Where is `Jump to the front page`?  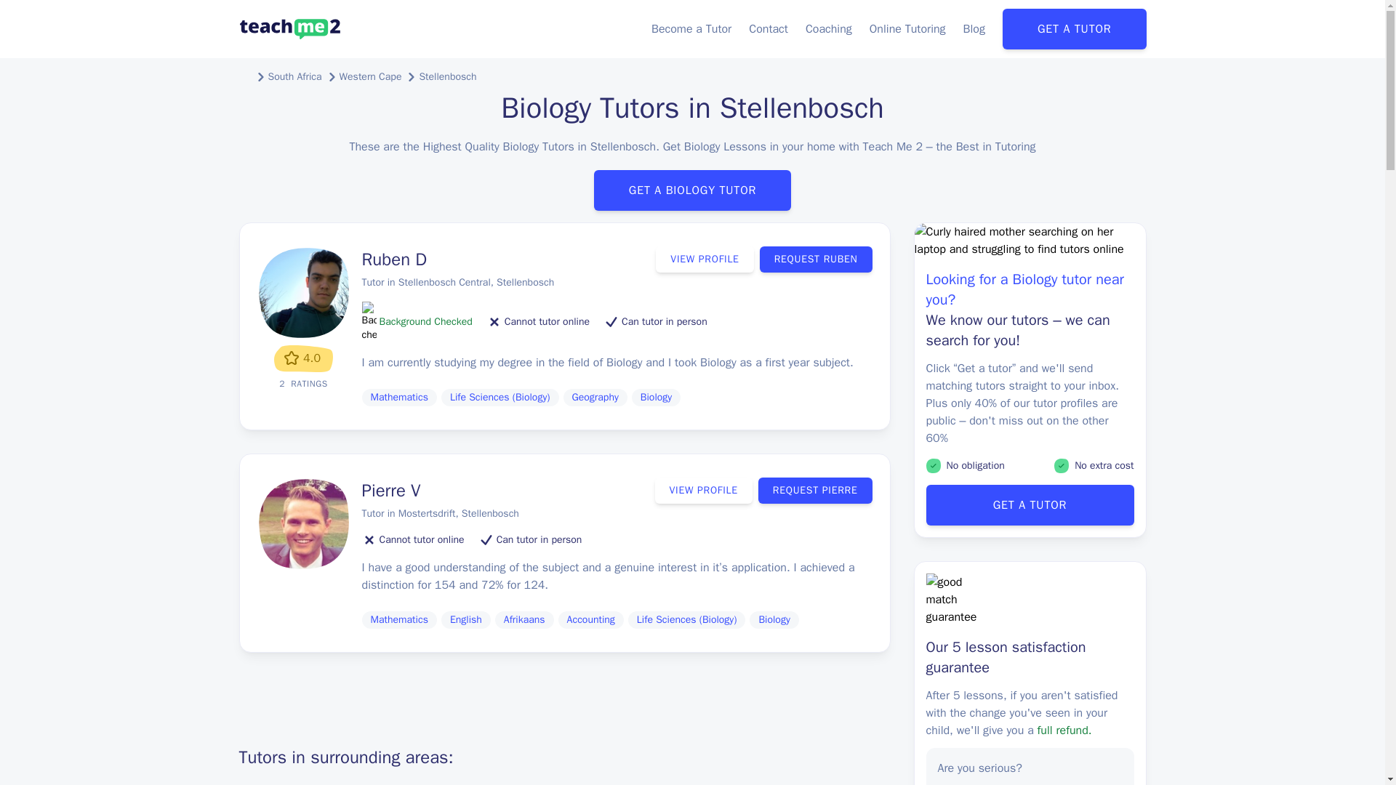 Jump to the front page is located at coordinates (289, 29).